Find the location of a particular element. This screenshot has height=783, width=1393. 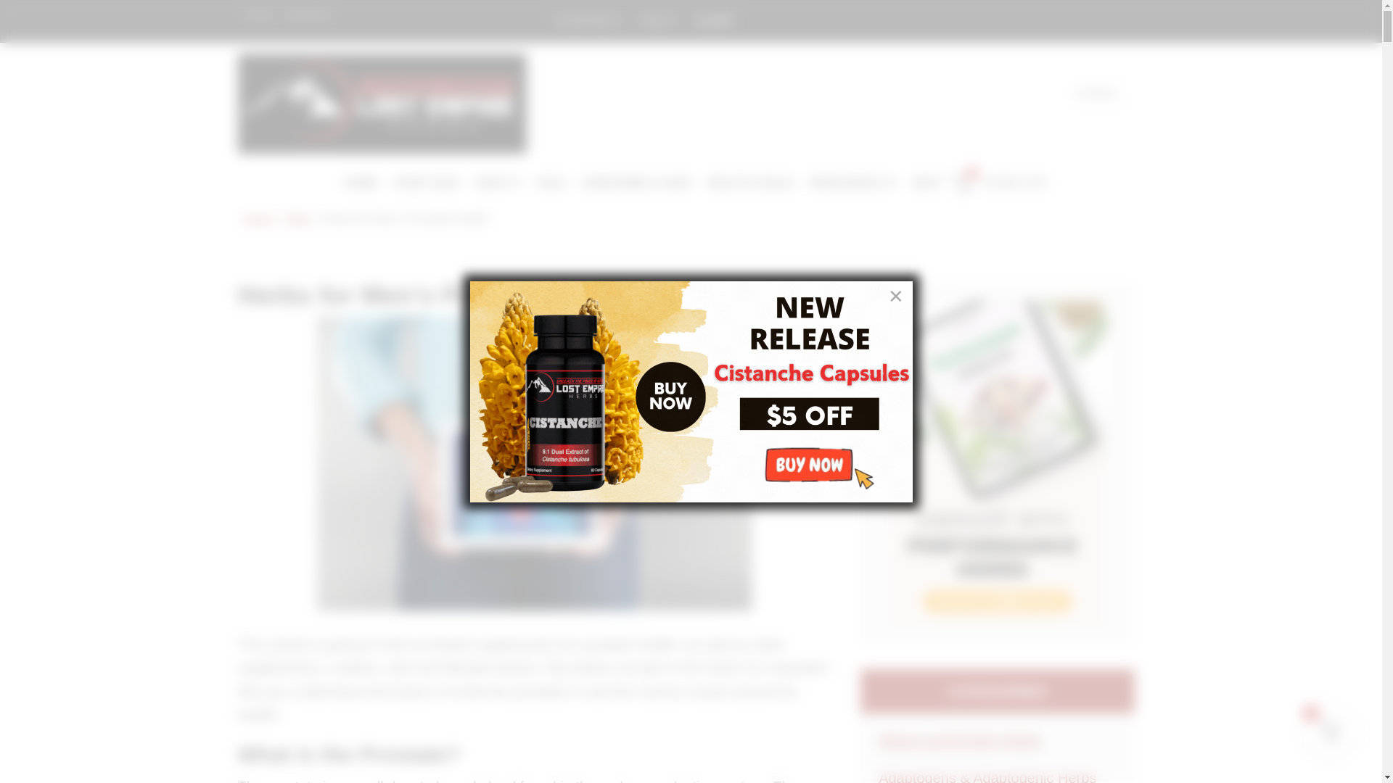

HOME is located at coordinates (360, 183).